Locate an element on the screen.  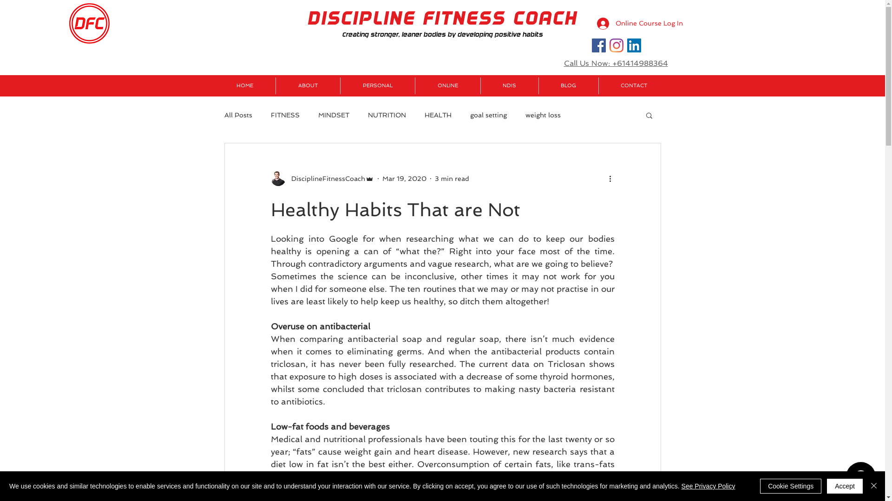
Accept is located at coordinates (845, 486).